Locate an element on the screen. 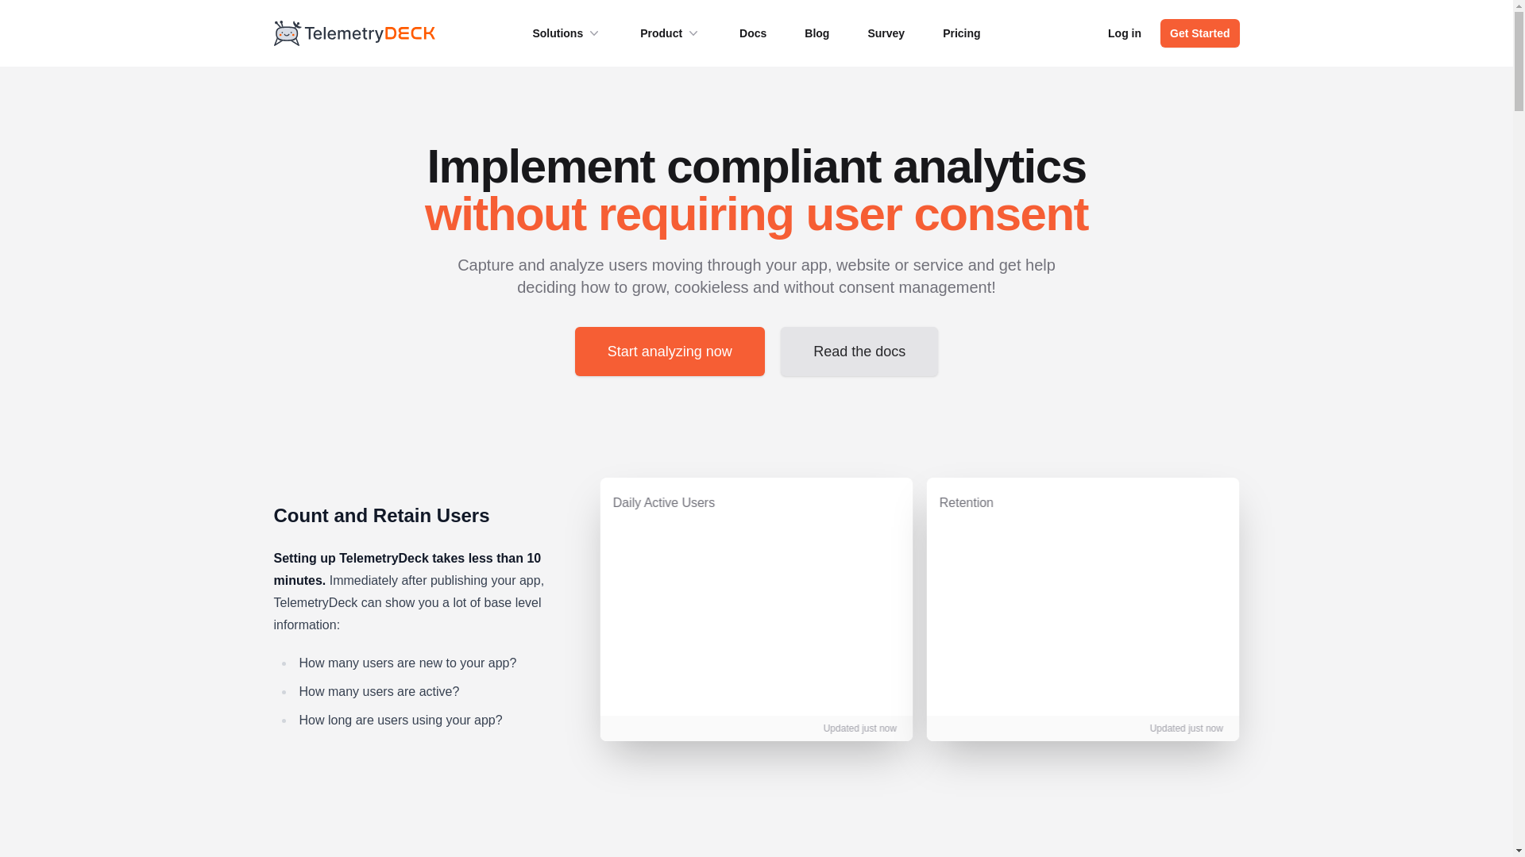  Log in is located at coordinates (1125, 33).